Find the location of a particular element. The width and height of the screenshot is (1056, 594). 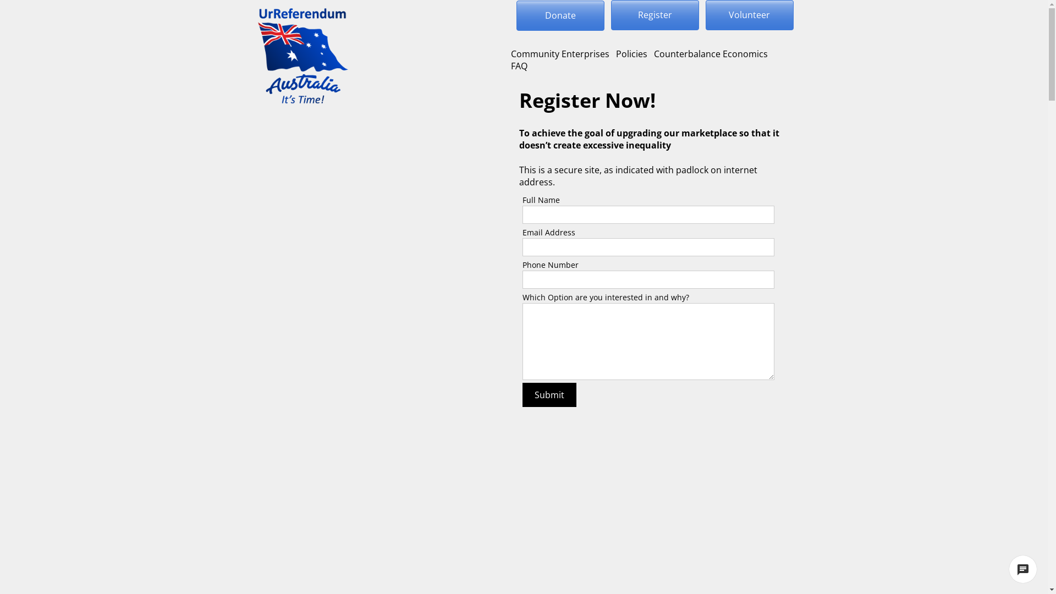

FAQ is located at coordinates (519, 66).